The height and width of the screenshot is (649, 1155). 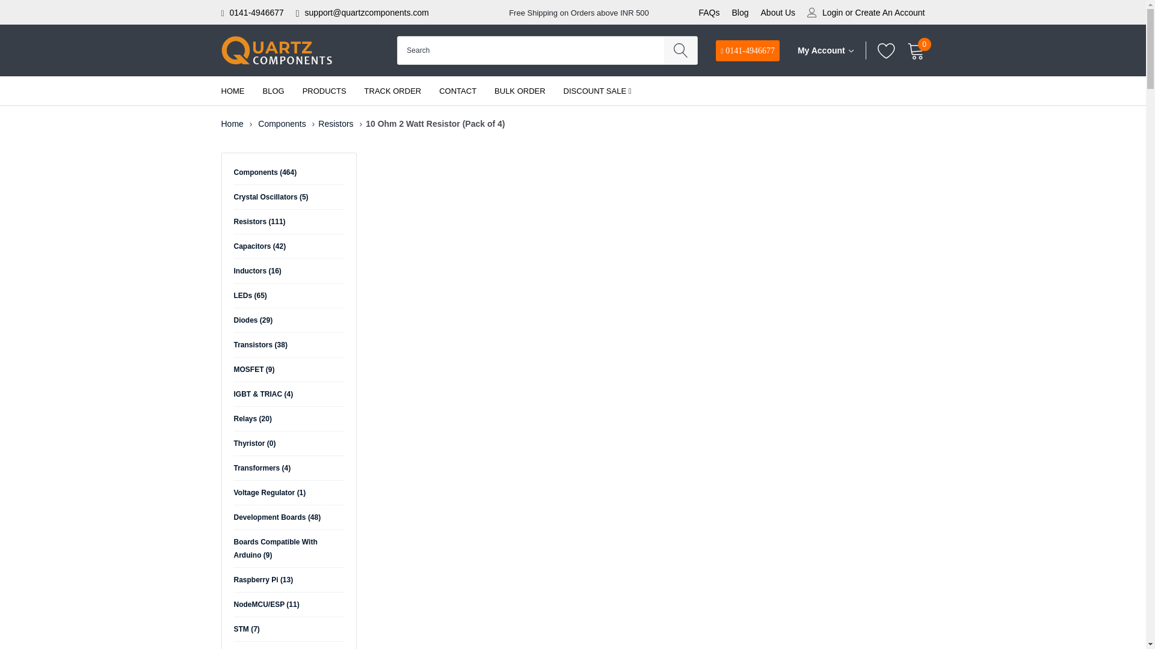 What do you see at coordinates (681, 50) in the screenshot?
I see `search` at bounding box center [681, 50].